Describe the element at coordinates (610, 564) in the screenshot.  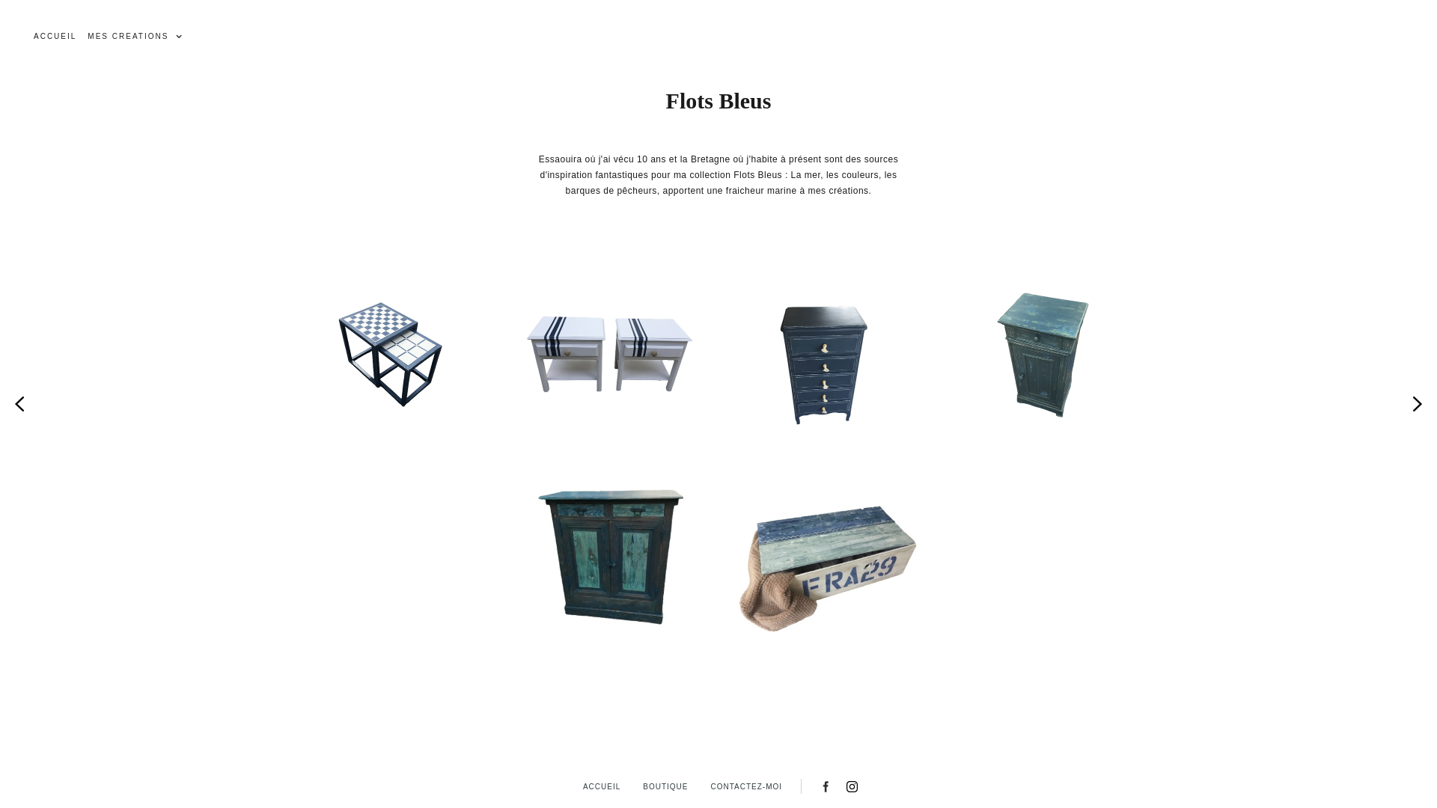
I see `BUFFET` at that location.